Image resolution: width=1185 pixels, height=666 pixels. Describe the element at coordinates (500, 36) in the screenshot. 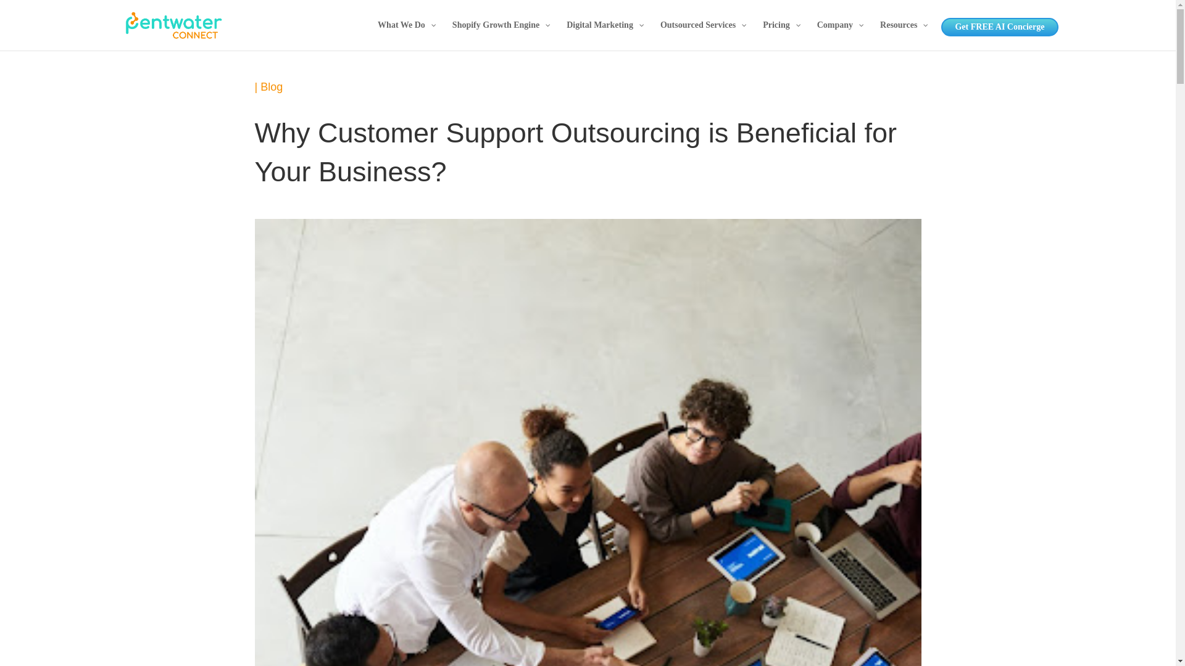

I see `Shopify Growth Engine` at that location.